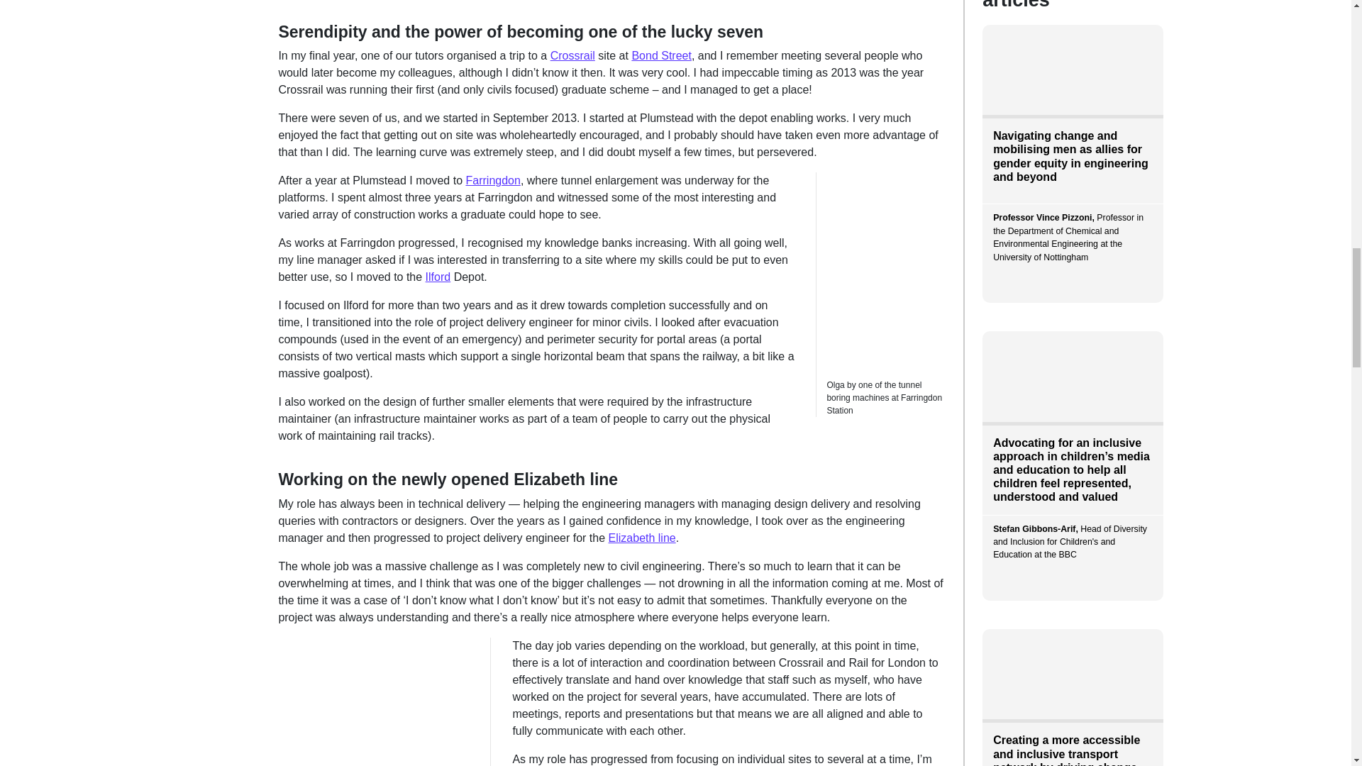  I want to click on Farringdon, so click(492, 180).